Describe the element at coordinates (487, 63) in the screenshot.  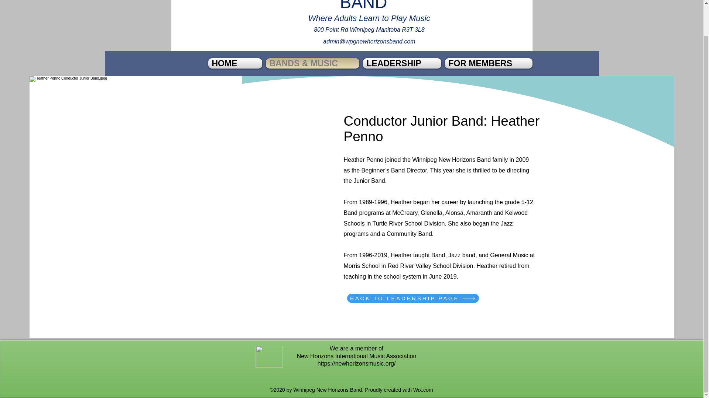
I see `FOR MEMBERS` at that location.